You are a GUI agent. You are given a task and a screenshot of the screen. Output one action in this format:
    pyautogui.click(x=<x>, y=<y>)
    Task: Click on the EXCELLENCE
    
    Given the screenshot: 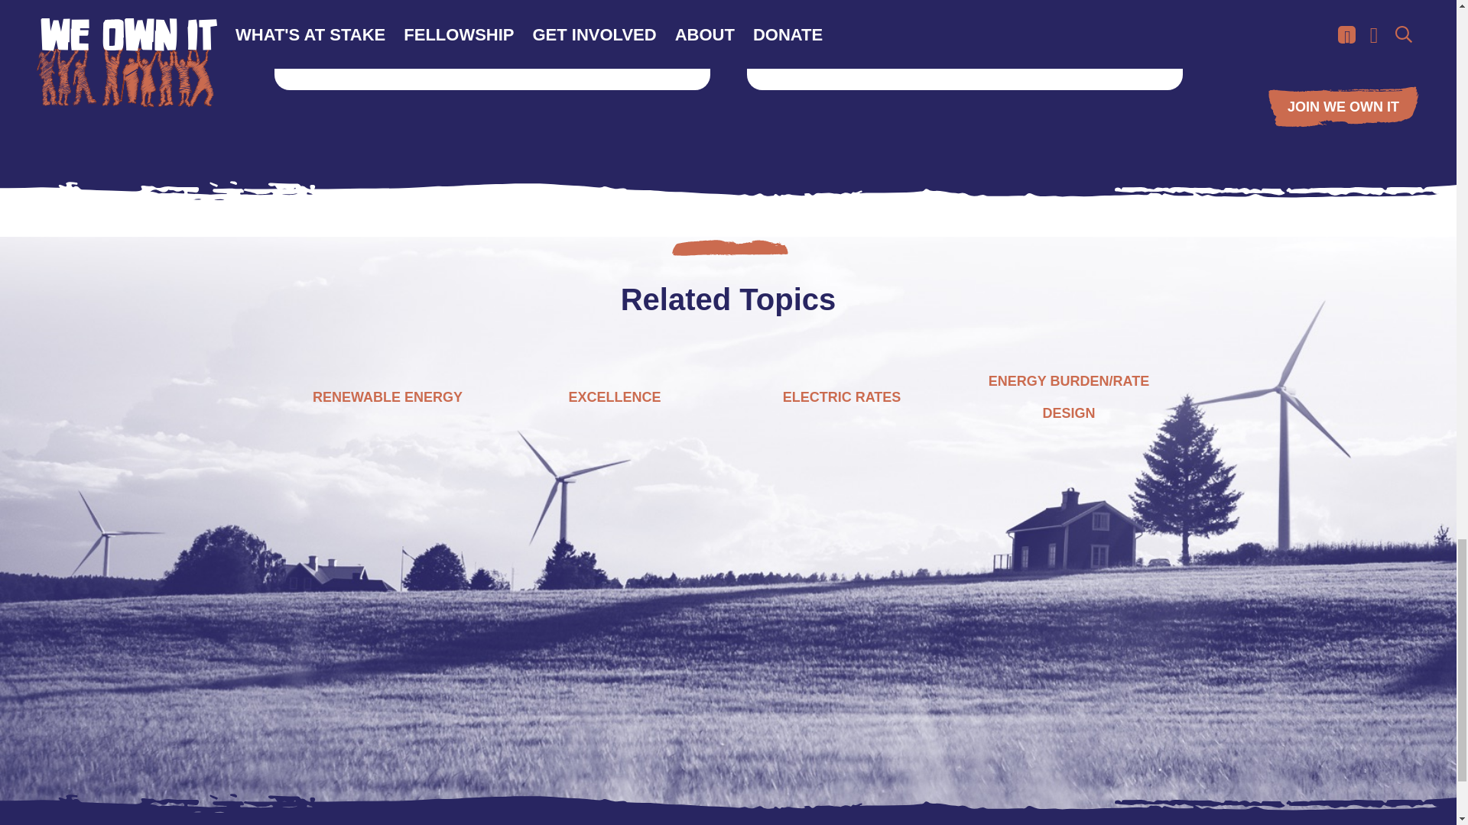 What is the action you would take?
    pyautogui.click(x=615, y=397)
    